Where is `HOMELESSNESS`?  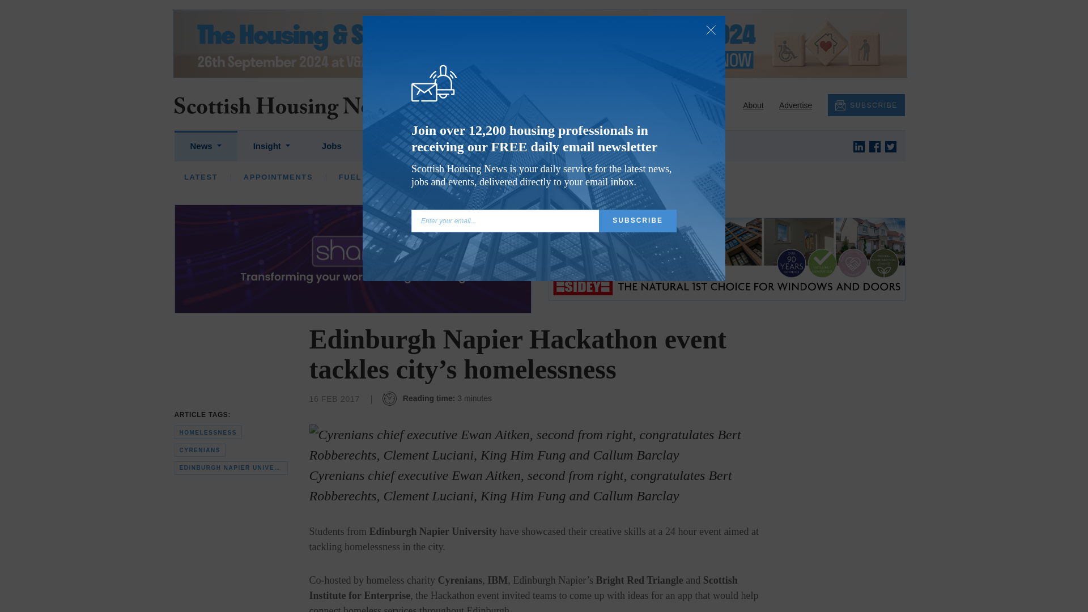 HOMELESSNESS is located at coordinates (468, 177).